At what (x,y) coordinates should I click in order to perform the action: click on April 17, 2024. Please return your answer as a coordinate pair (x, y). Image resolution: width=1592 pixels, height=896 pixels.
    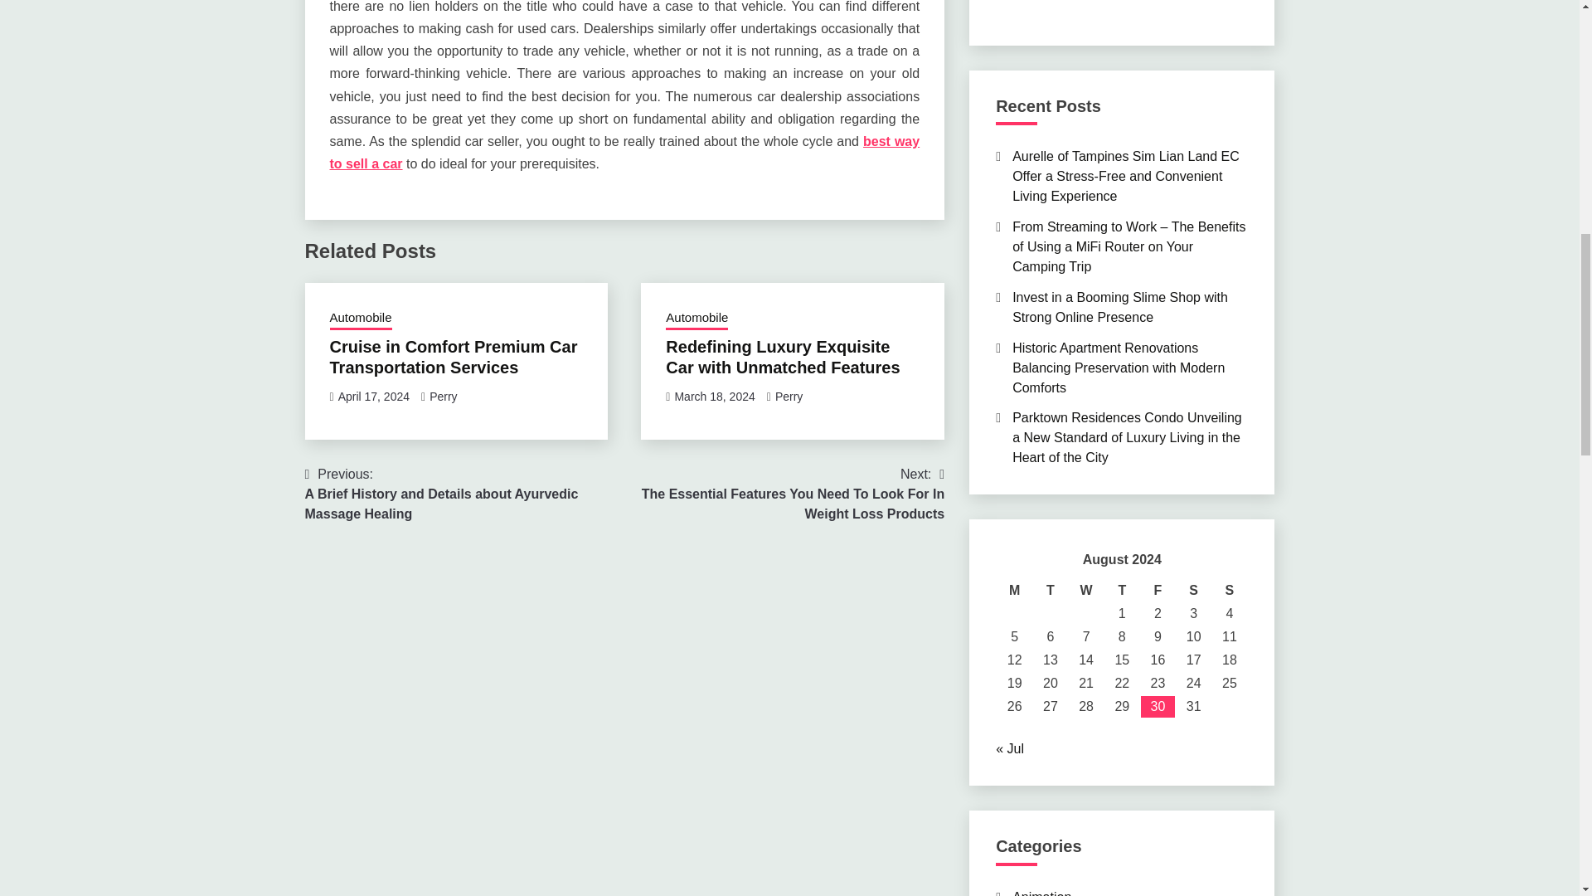
    Looking at the image, I should click on (373, 397).